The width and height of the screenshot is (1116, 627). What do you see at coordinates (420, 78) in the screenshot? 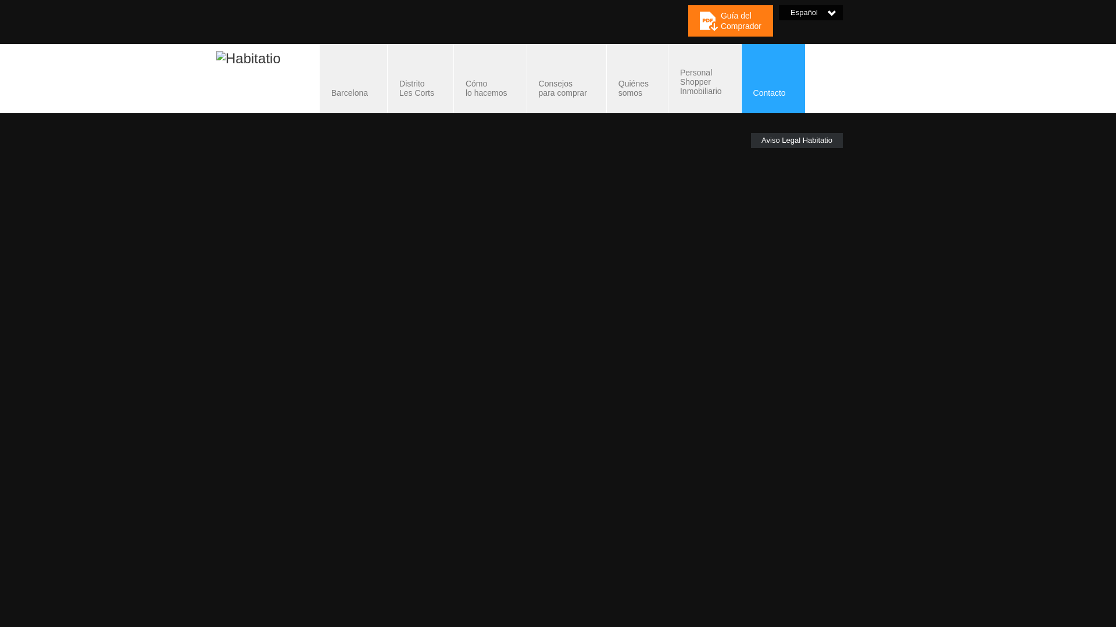
I see `Personal Shopper Inmobiliario Les Corts` at bounding box center [420, 78].